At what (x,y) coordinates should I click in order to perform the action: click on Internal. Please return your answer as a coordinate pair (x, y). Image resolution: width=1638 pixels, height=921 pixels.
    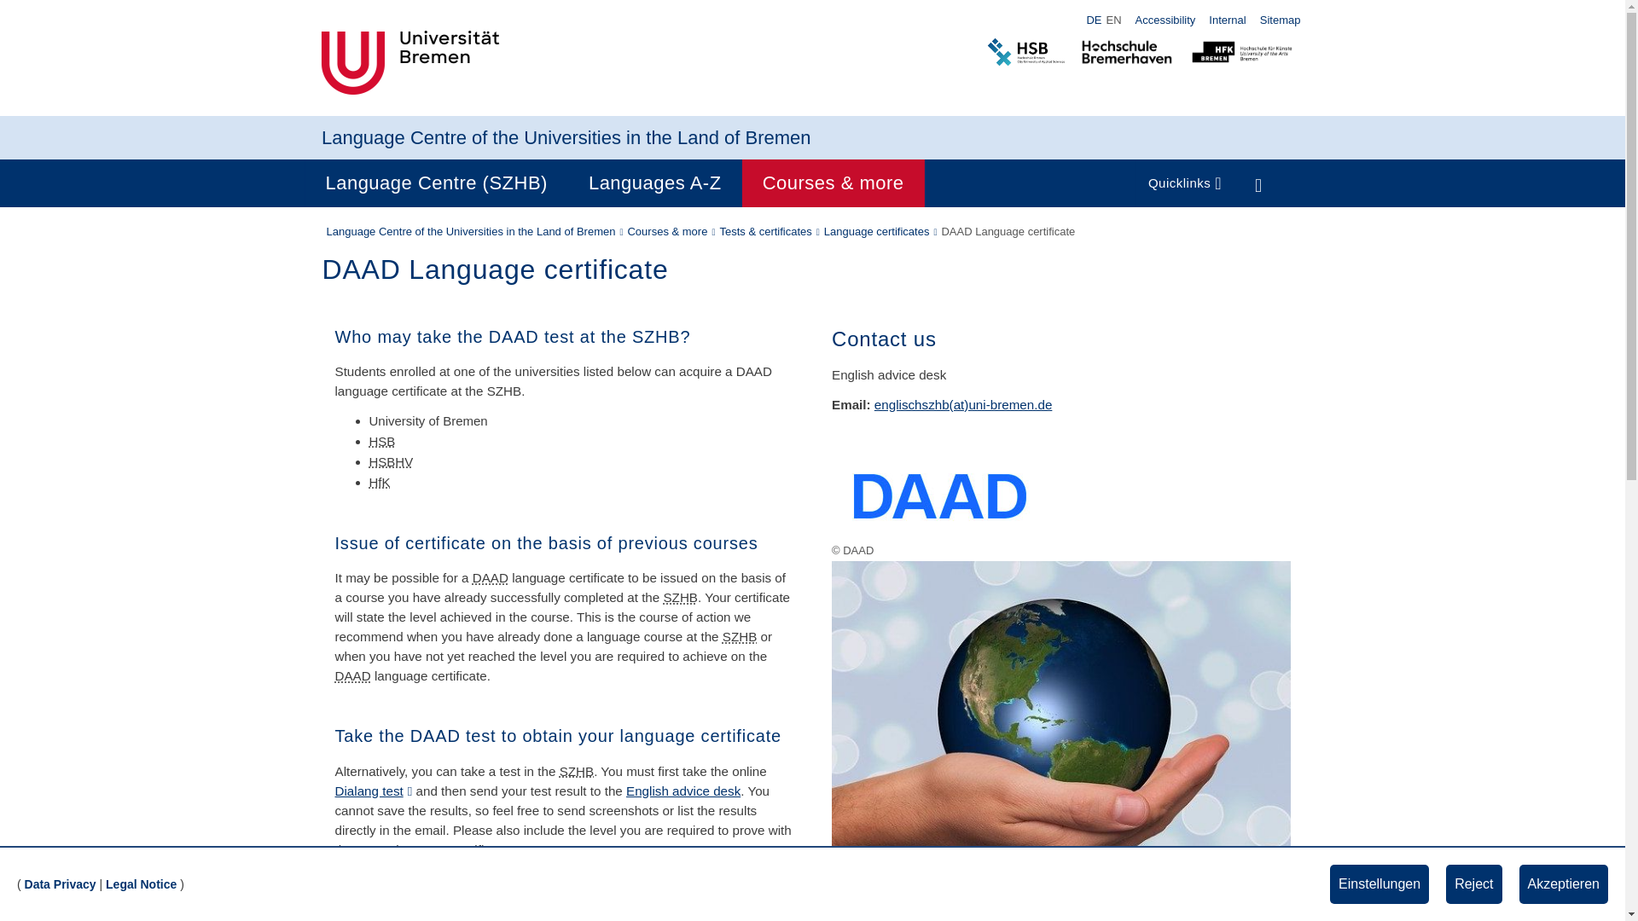
    Looking at the image, I should click on (1227, 19).